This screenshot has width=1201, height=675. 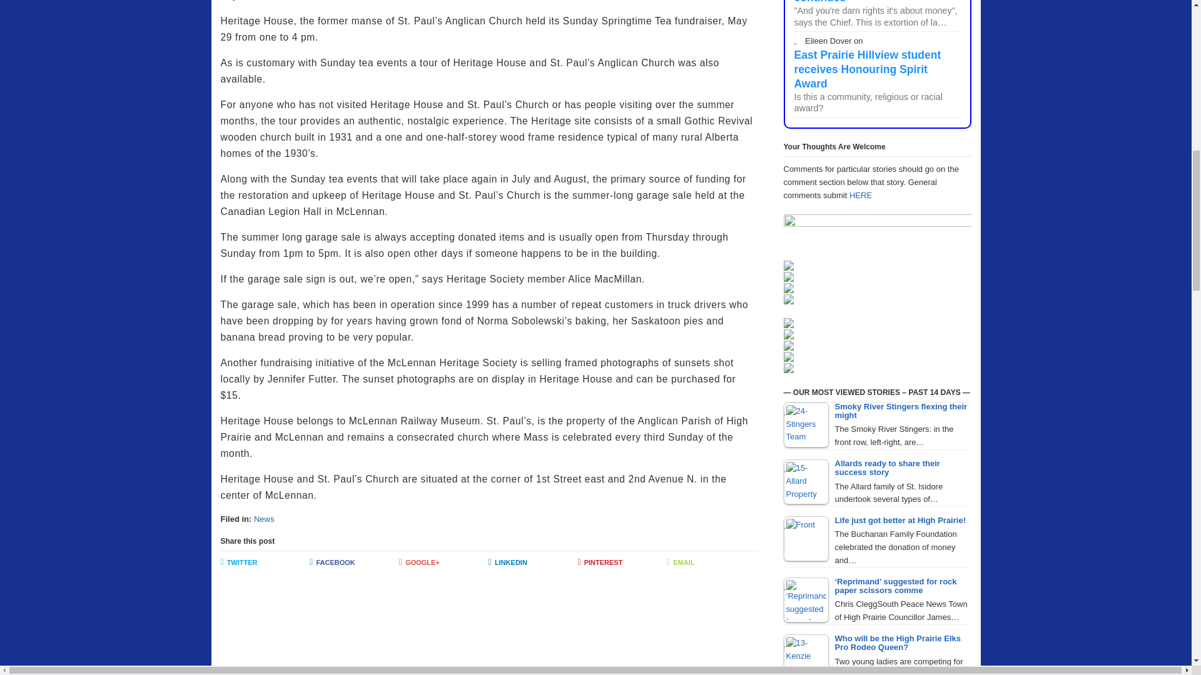 What do you see at coordinates (806, 655) in the screenshot?
I see `Who will be the High Prairie Elks Pro Rodeo Queen?` at bounding box center [806, 655].